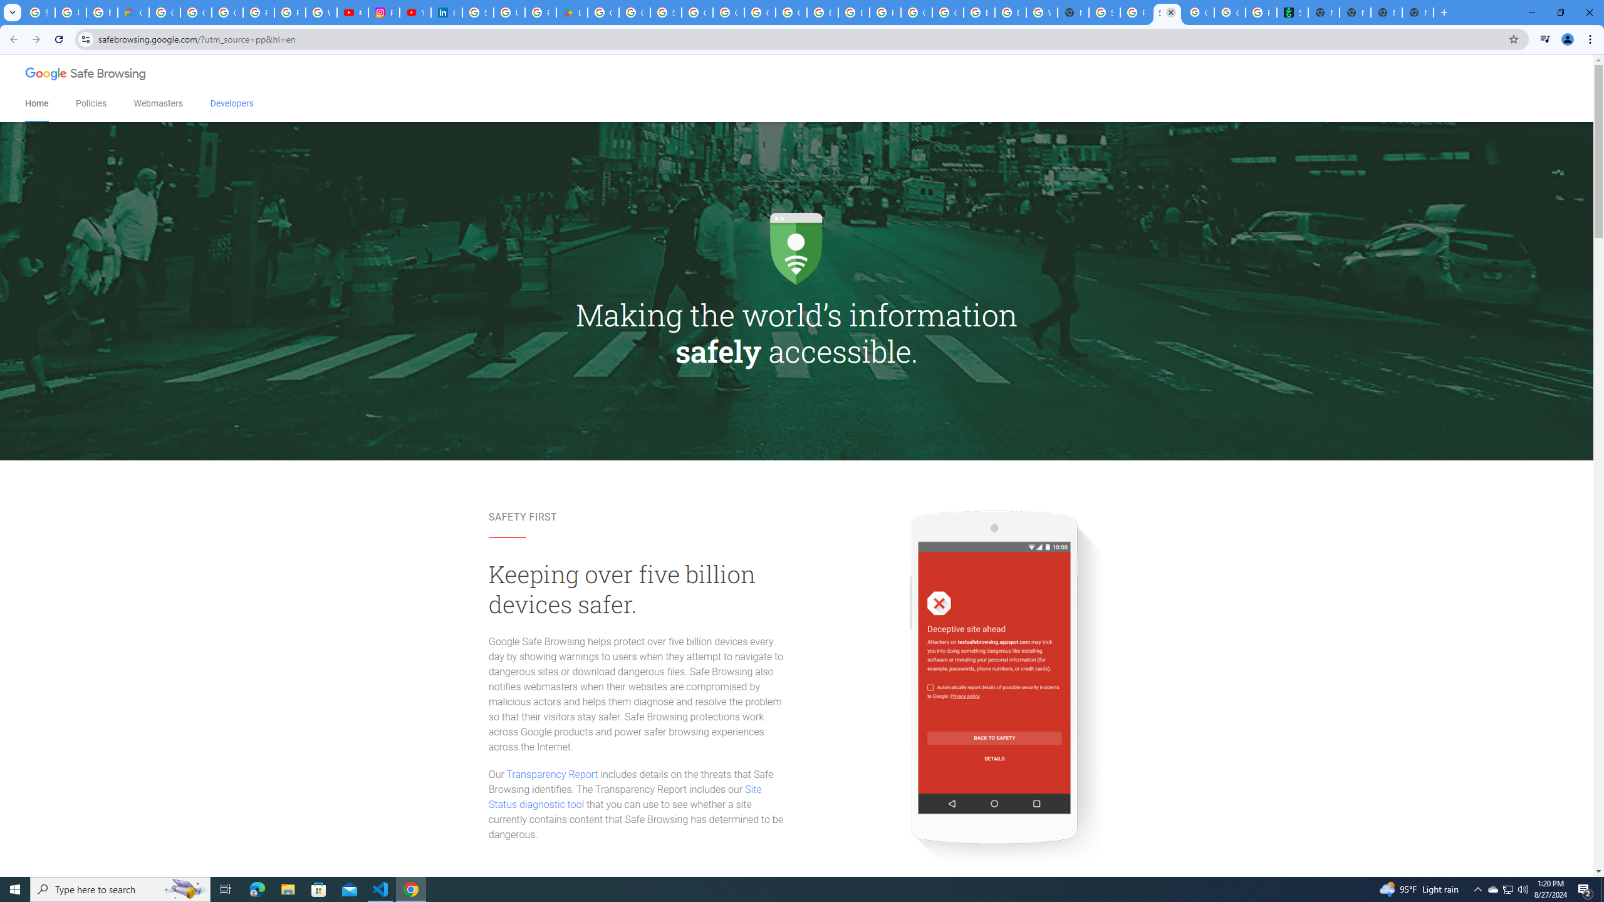 This screenshot has height=902, width=1604. What do you see at coordinates (290, 13) in the screenshot?
I see `Privacy Help Center - Policies Help` at bounding box center [290, 13].